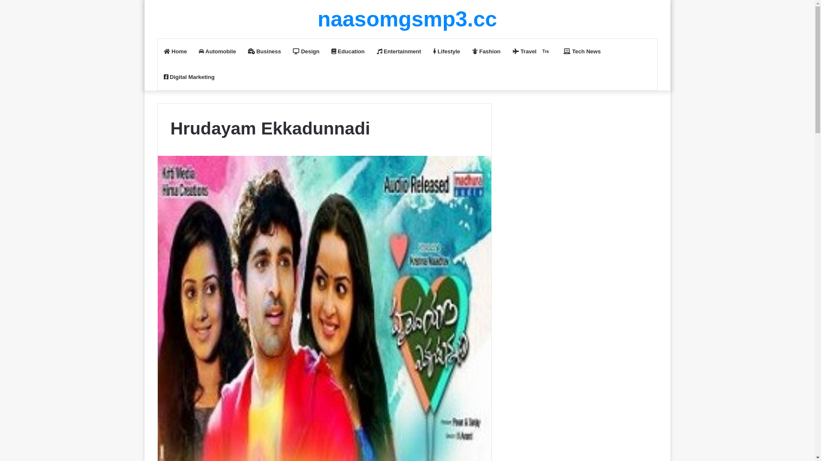 This screenshot has width=821, height=461. I want to click on Lifestyle, so click(446, 52).